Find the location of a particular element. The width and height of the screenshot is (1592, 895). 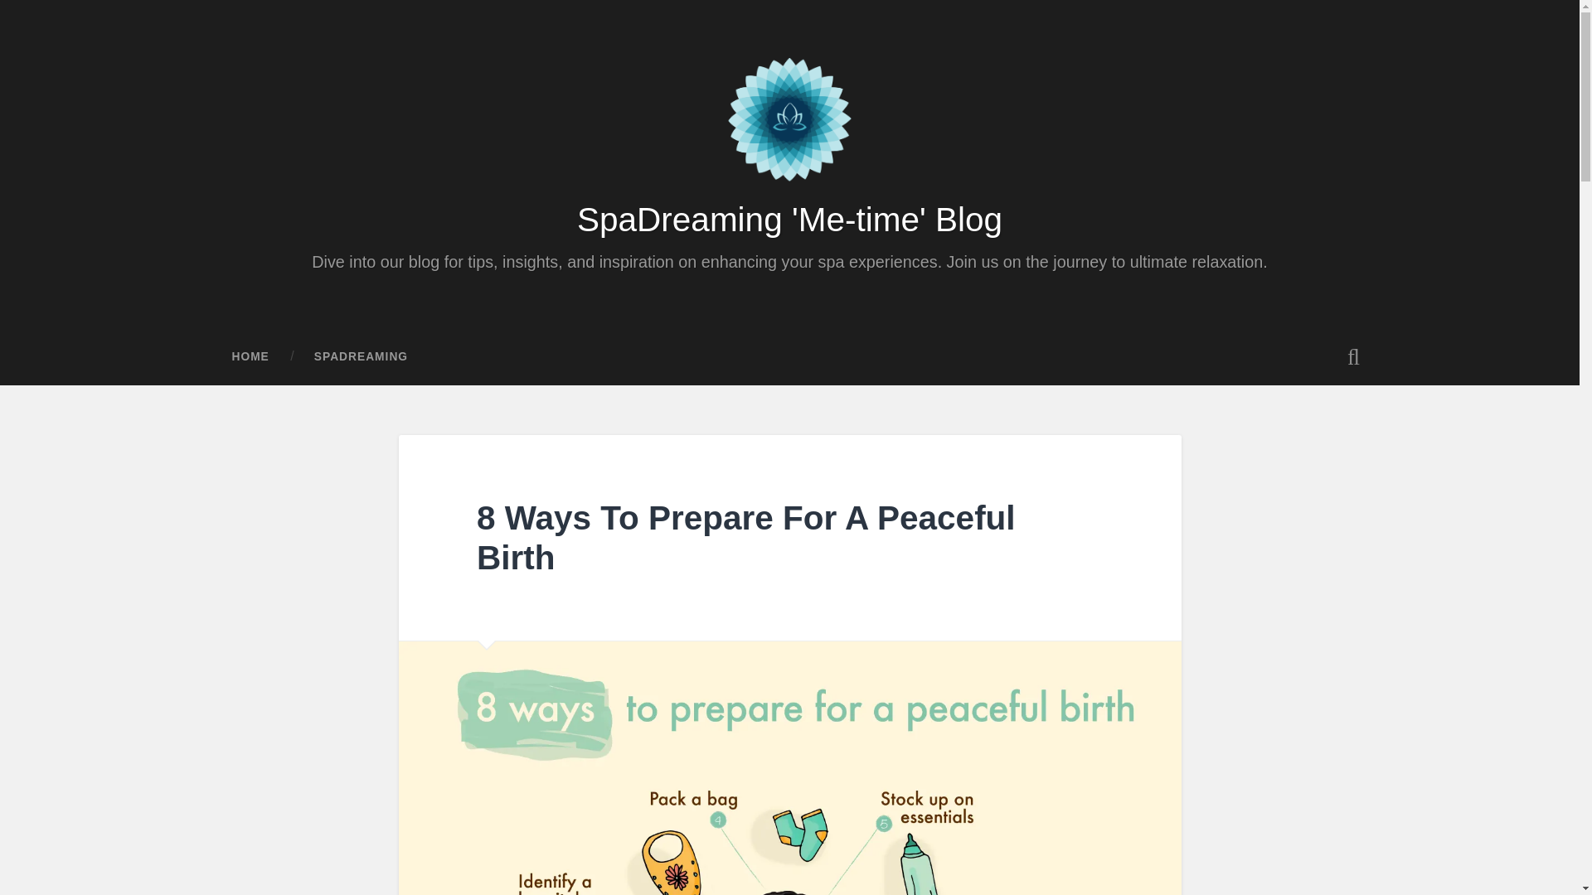

HOME is located at coordinates (250, 357).